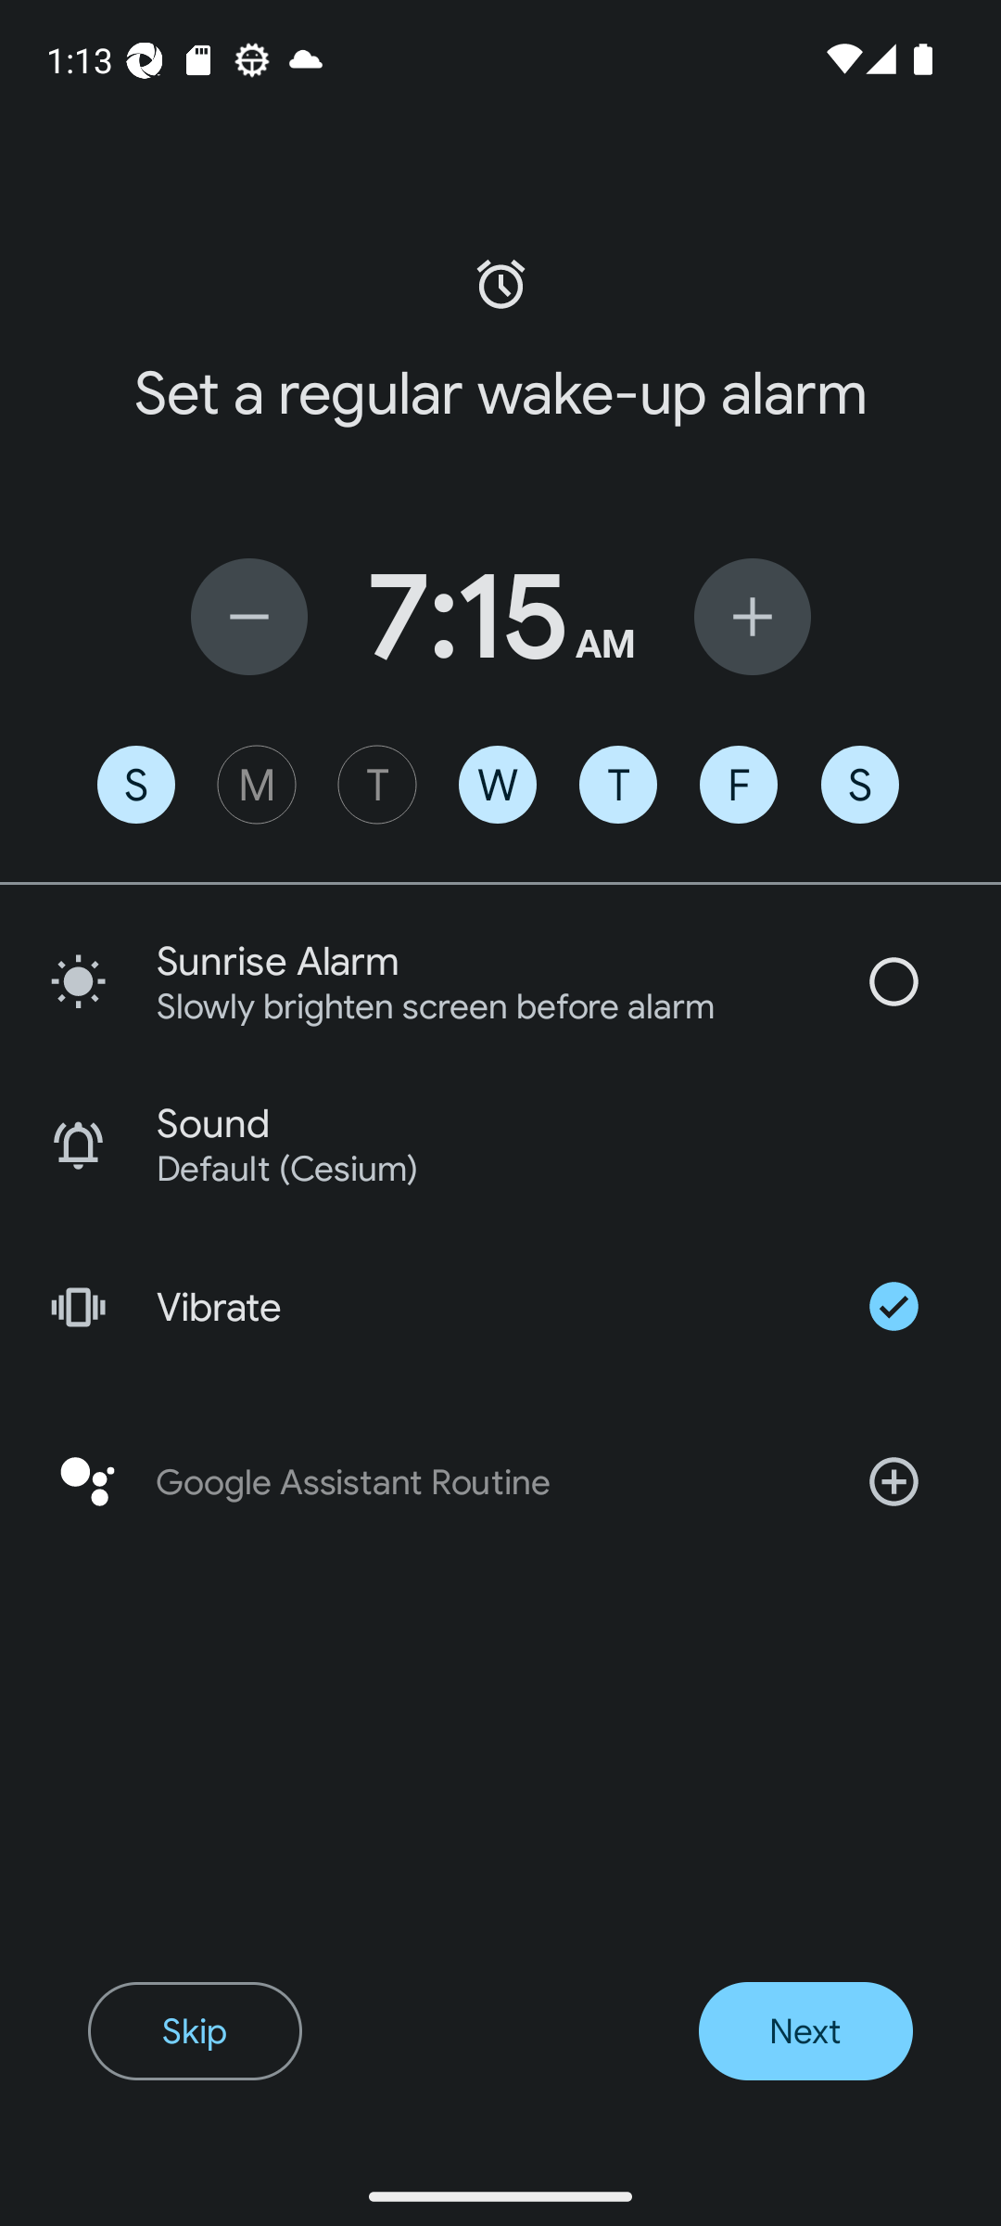  Describe the element at coordinates (376, 785) in the screenshot. I see `T Tuesday` at that location.